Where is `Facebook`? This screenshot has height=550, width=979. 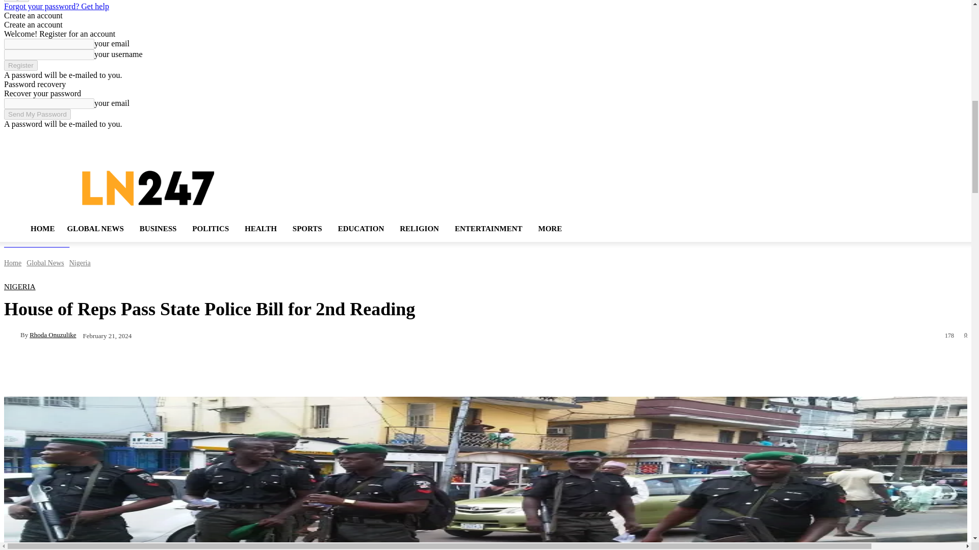 Facebook is located at coordinates (906, 137).